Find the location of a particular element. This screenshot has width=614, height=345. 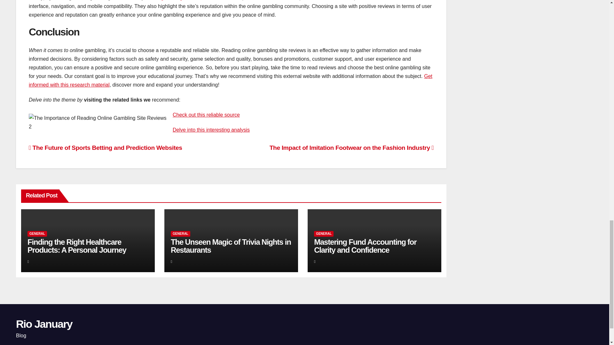

Delve into this interesting analysis is located at coordinates (211, 130).